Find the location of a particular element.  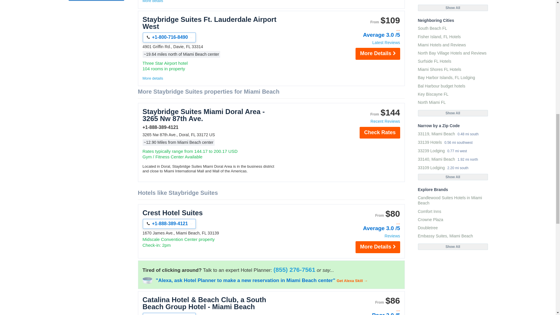

3 stars is located at coordinates (369, 309).